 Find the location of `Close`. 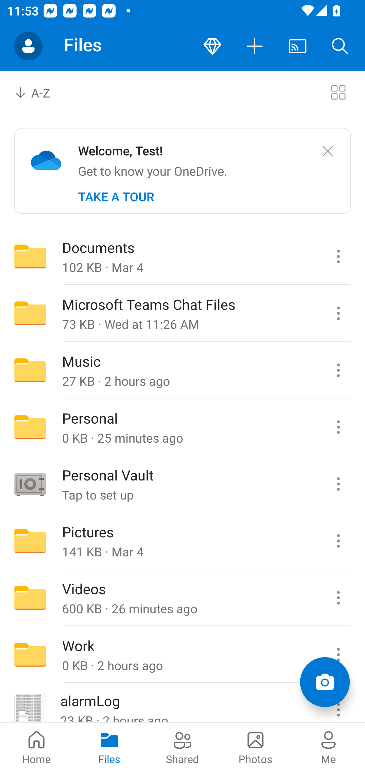

Close is located at coordinates (327, 151).